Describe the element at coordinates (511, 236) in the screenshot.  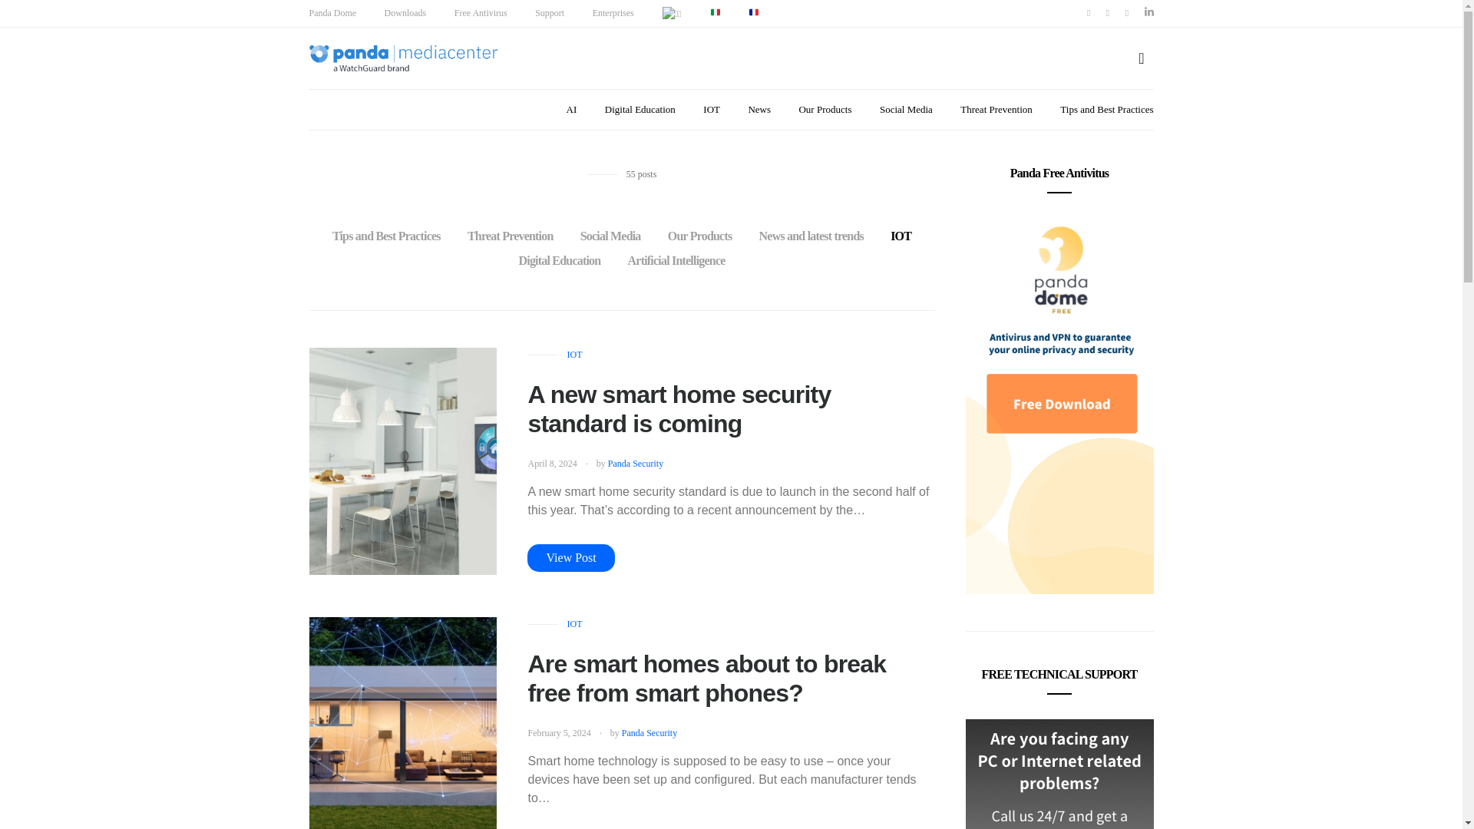
I see `Threat Prevention` at that location.